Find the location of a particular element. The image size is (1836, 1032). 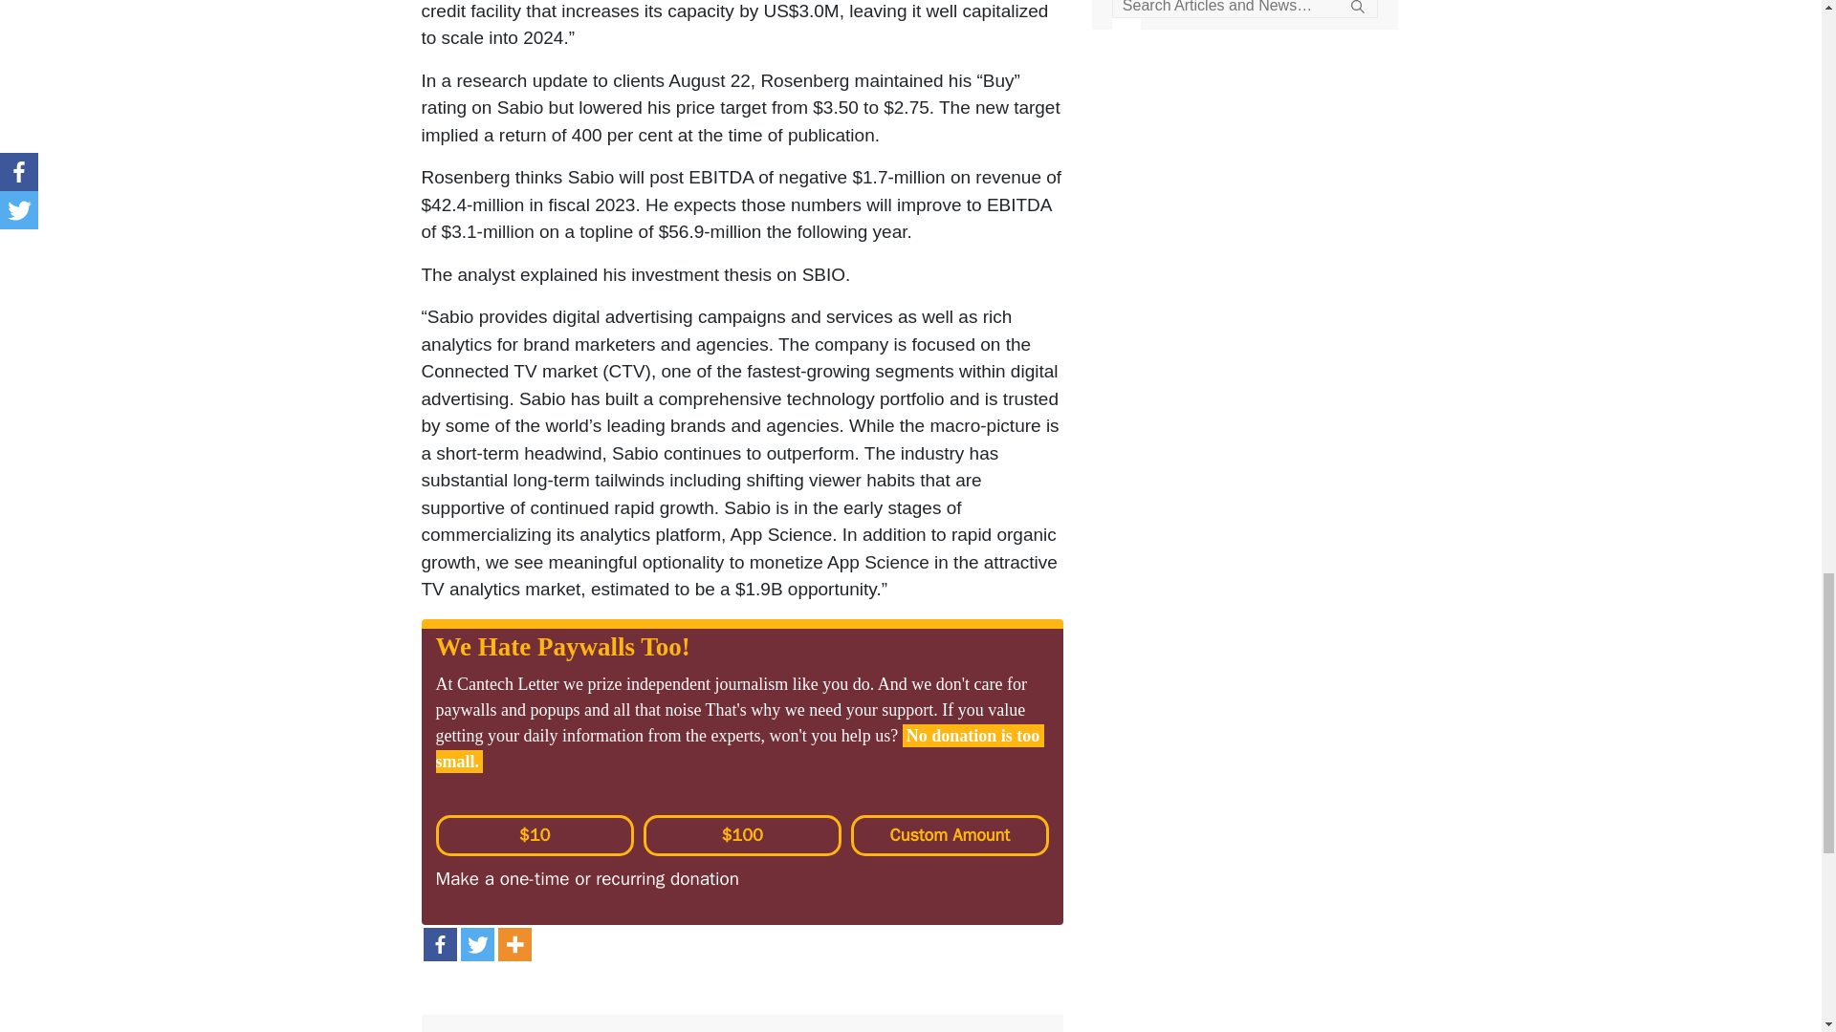

More is located at coordinates (514, 944).